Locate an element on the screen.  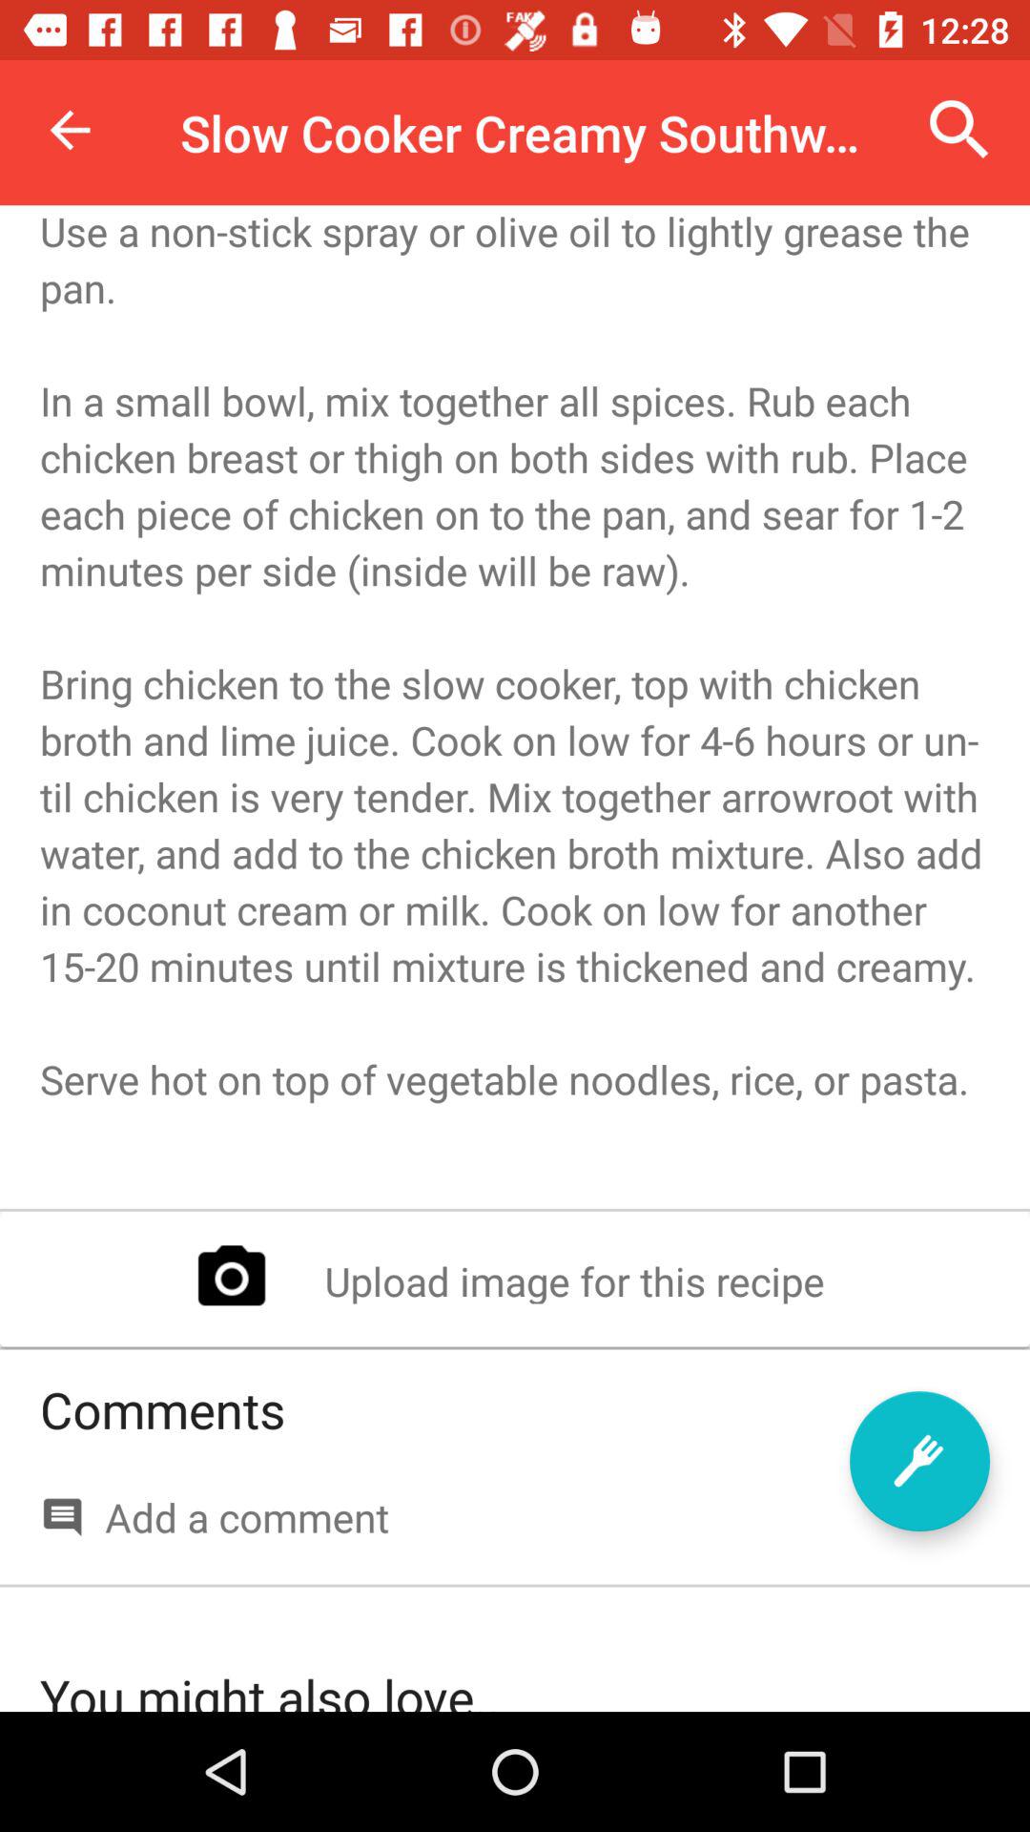
choose the item next to the comments icon is located at coordinates (919, 1461).